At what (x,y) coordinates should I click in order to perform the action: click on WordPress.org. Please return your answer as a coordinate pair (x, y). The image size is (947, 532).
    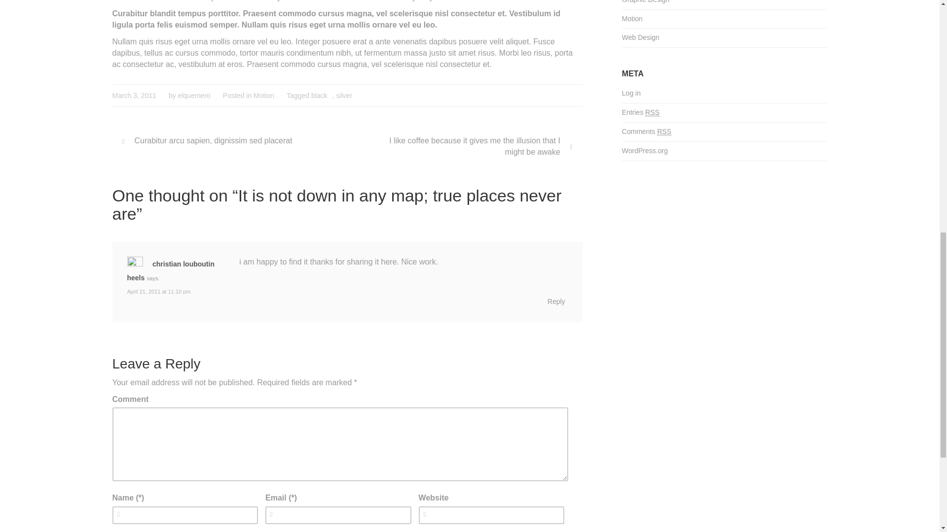
    Looking at the image, I should click on (725, 151).